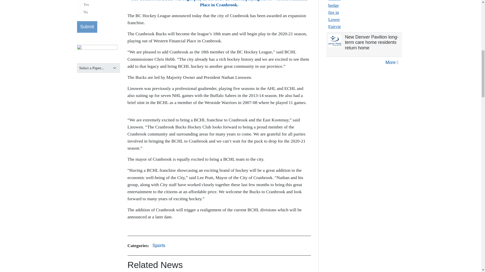 The height and width of the screenshot is (272, 485). Describe the element at coordinates (79, 12) in the screenshot. I see `gpoll21fab29bd` at that location.